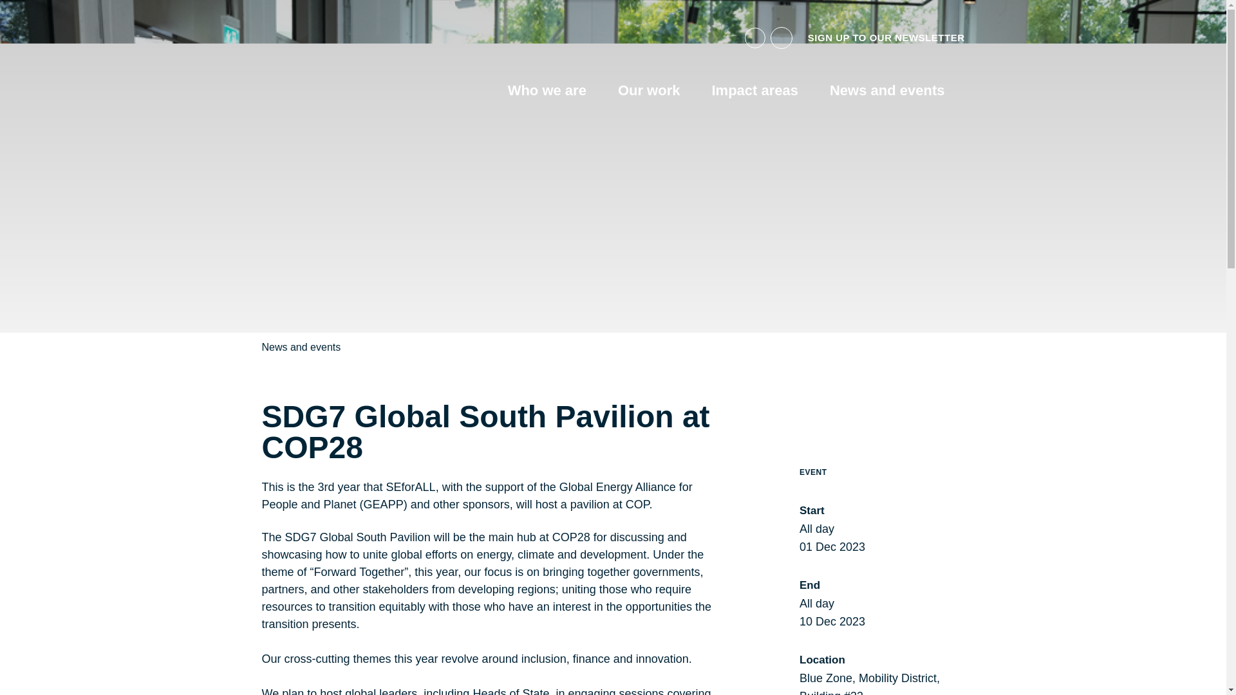  What do you see at coordinates (887, 91) in the screenshot?
I see `News and events` at bounding box center [887, 91].